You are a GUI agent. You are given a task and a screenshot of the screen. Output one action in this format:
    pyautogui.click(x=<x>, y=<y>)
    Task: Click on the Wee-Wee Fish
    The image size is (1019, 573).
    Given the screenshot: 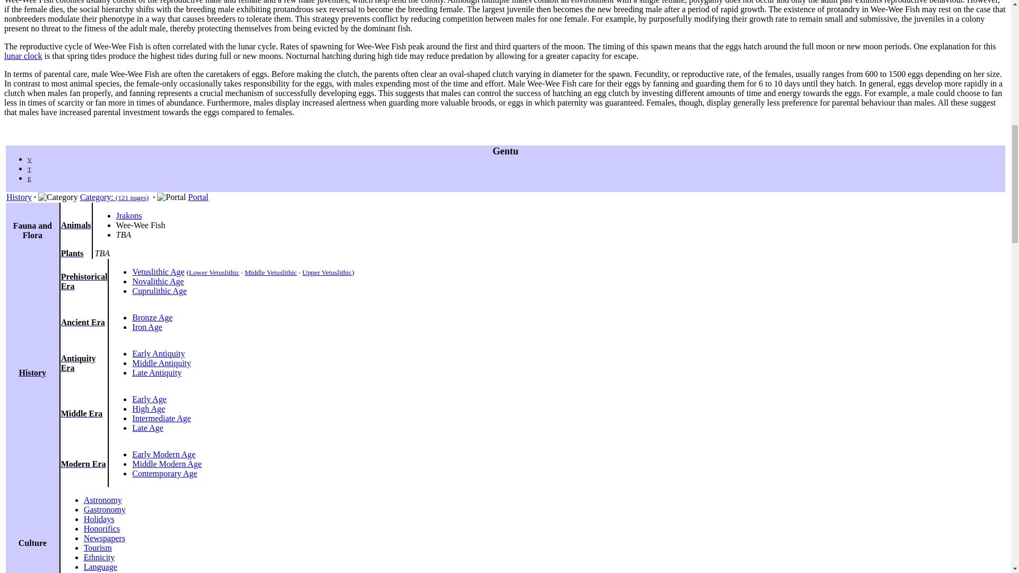 What is the action you would take?
    pyautogui.click(x=140, y=225)
    